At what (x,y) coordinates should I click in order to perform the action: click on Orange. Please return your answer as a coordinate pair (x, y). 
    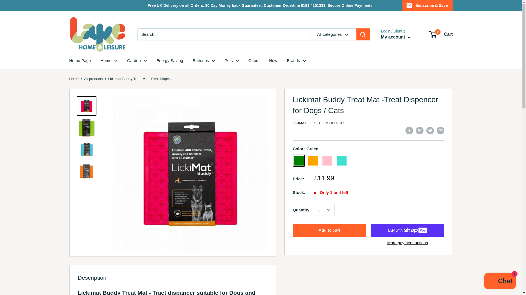
    Looking at the image, I should click on (313, 161).